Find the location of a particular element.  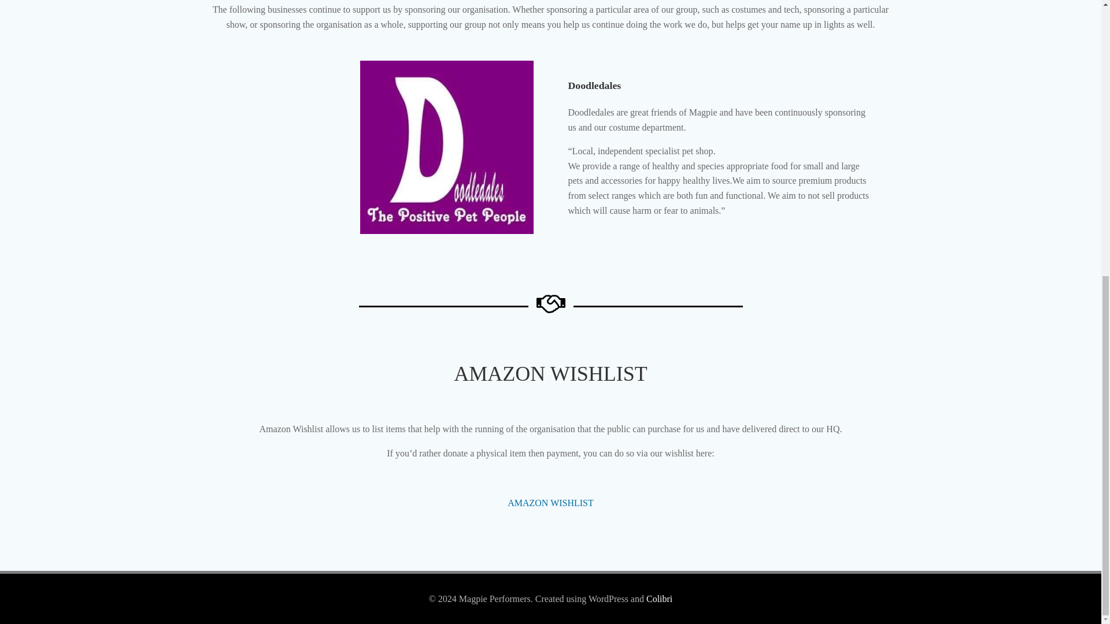

Colibri is located at coordinates (659, 599).